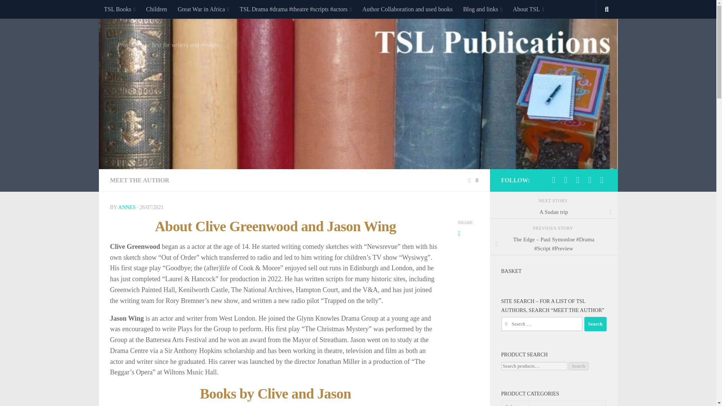  Describe the element at coordinates (120, 9) in the screenshot. I see `TSL Books` at that location.